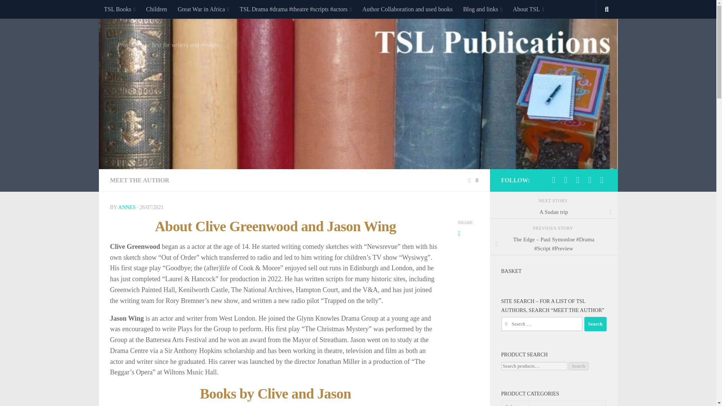  Describe the element at coordinates (120, 9) in the screenshot. I see `TSL Books` at that location.